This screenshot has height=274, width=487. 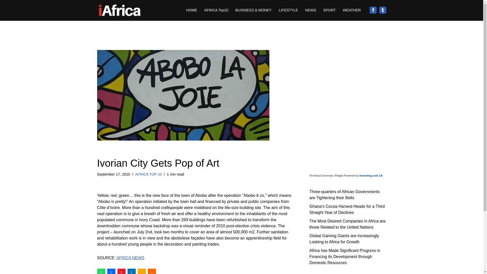 What do you see at coordinates (111, 271) in the screenshot?
I see `Share this on Facebook` at bounding box center [111, 271].